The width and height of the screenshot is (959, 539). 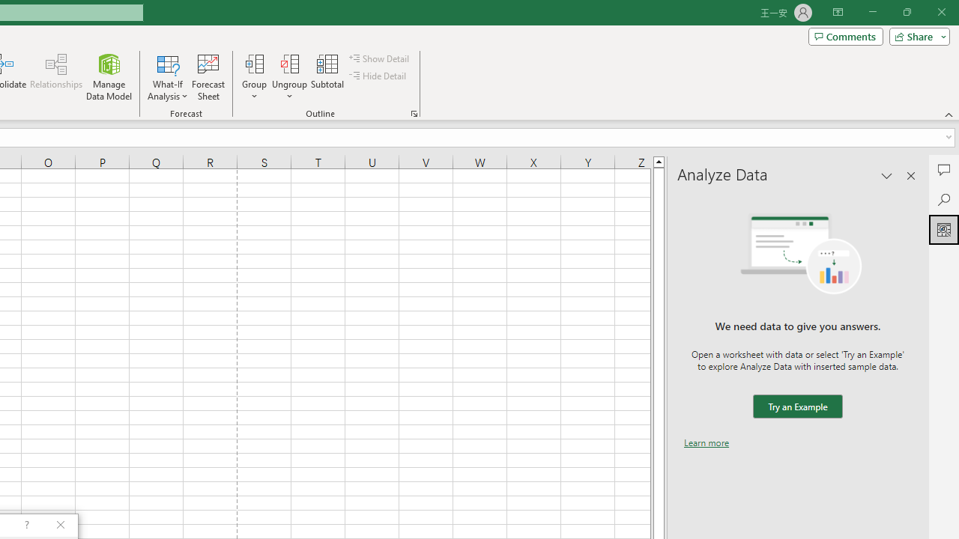 I want to click on Forecast Sheet, so click(x=208, y=76).